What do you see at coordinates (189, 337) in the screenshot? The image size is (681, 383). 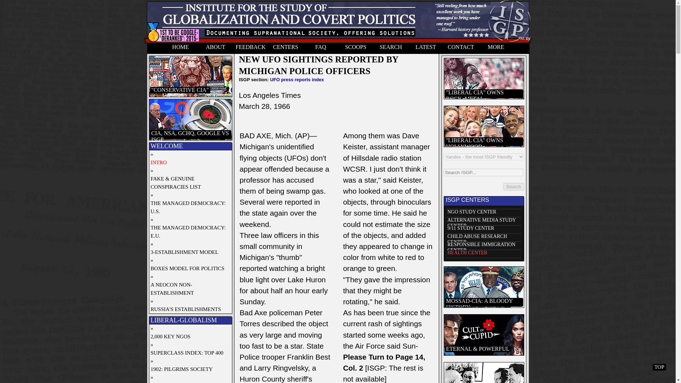 I see `2,000 KEY NGOS` at bounding box center [189, 337].